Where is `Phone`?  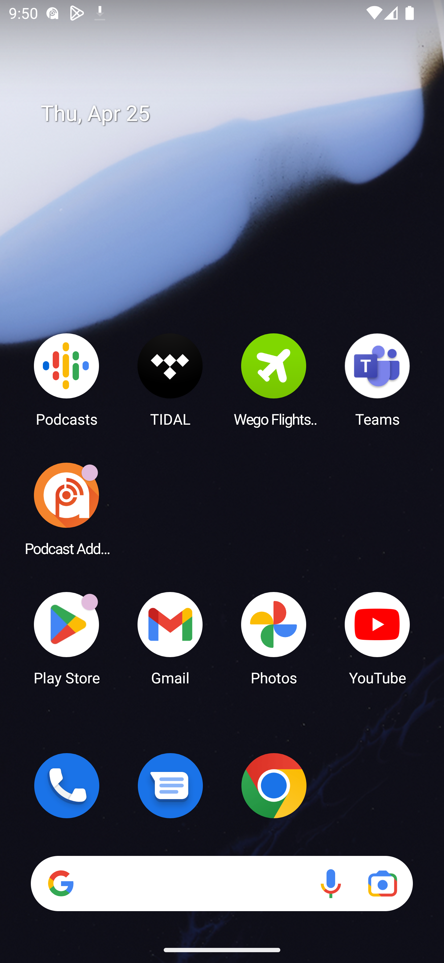 Phone is located at coordinates (67, 786).